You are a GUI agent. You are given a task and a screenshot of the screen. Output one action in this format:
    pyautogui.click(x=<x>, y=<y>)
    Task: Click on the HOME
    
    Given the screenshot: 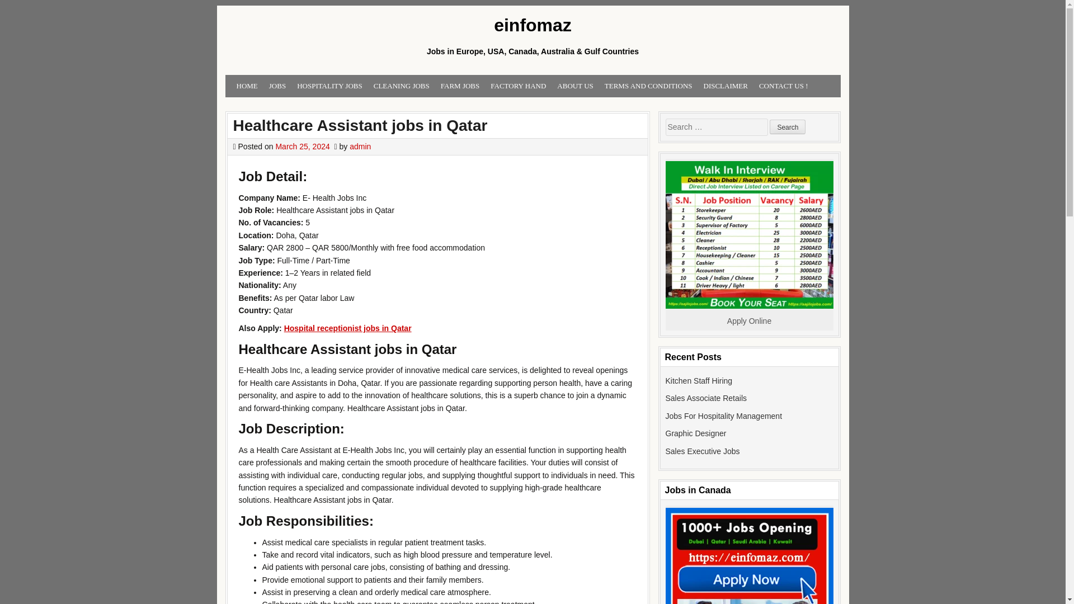 What is the action you would take?
    pyautogui.click(x=247, y=86)
    